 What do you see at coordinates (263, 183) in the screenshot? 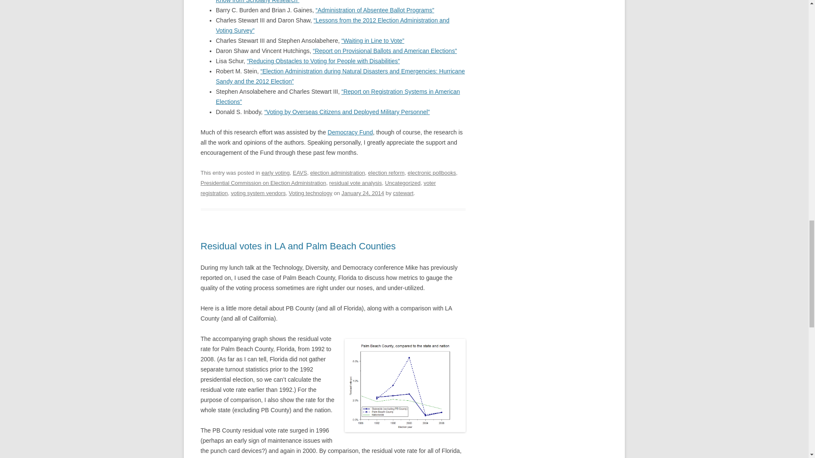
I see `Presidential Commission on Election Administration` at bounding box center [263, 183].